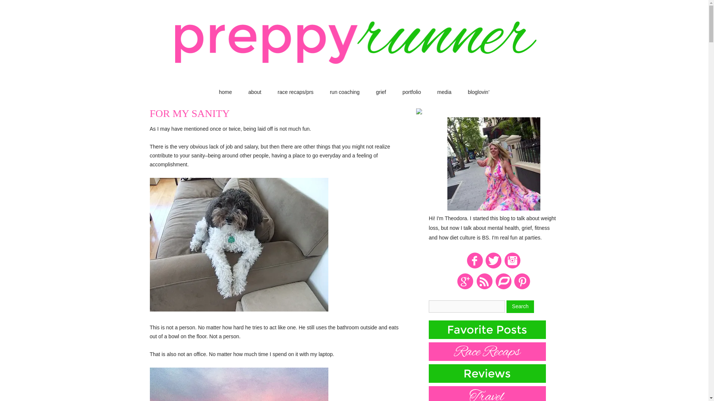 This screenshot has height=401, width=714. I want to click on Google Plus, so click(465, 288).